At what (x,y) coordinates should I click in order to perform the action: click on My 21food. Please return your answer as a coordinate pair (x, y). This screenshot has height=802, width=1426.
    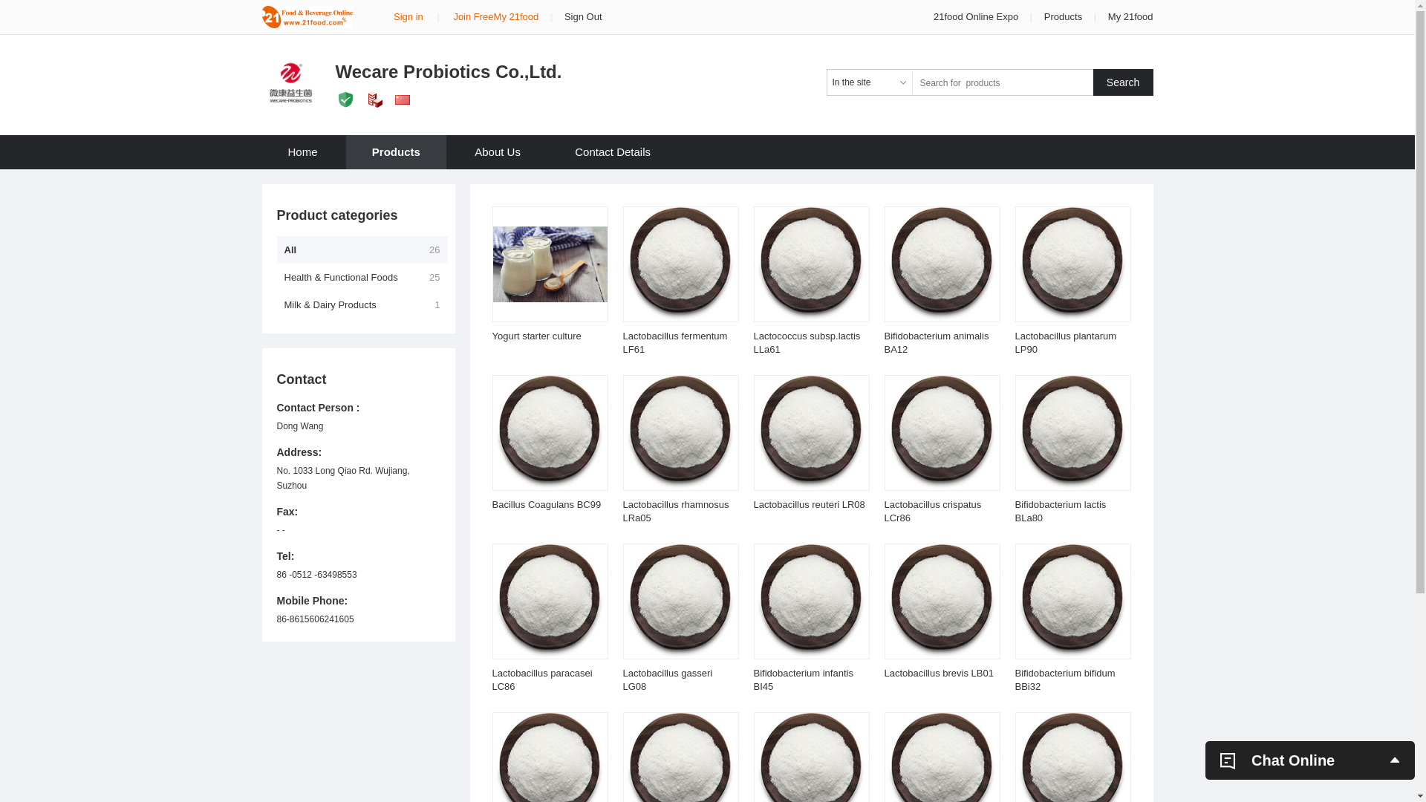
    Looking at the image, I should click on (1130, 16).